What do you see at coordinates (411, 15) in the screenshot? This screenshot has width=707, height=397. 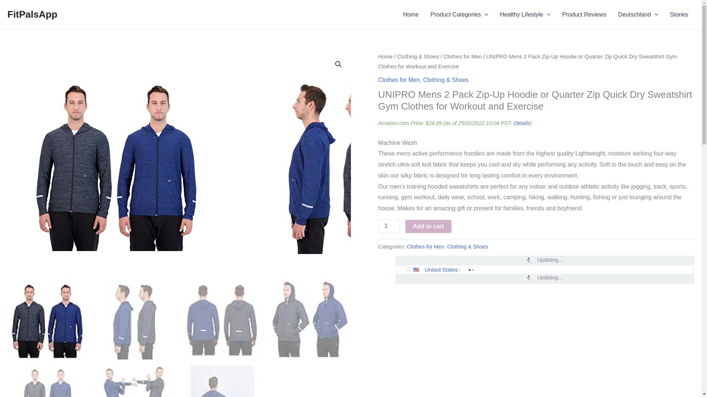 I see `Home` at bounding box center [411, 15].